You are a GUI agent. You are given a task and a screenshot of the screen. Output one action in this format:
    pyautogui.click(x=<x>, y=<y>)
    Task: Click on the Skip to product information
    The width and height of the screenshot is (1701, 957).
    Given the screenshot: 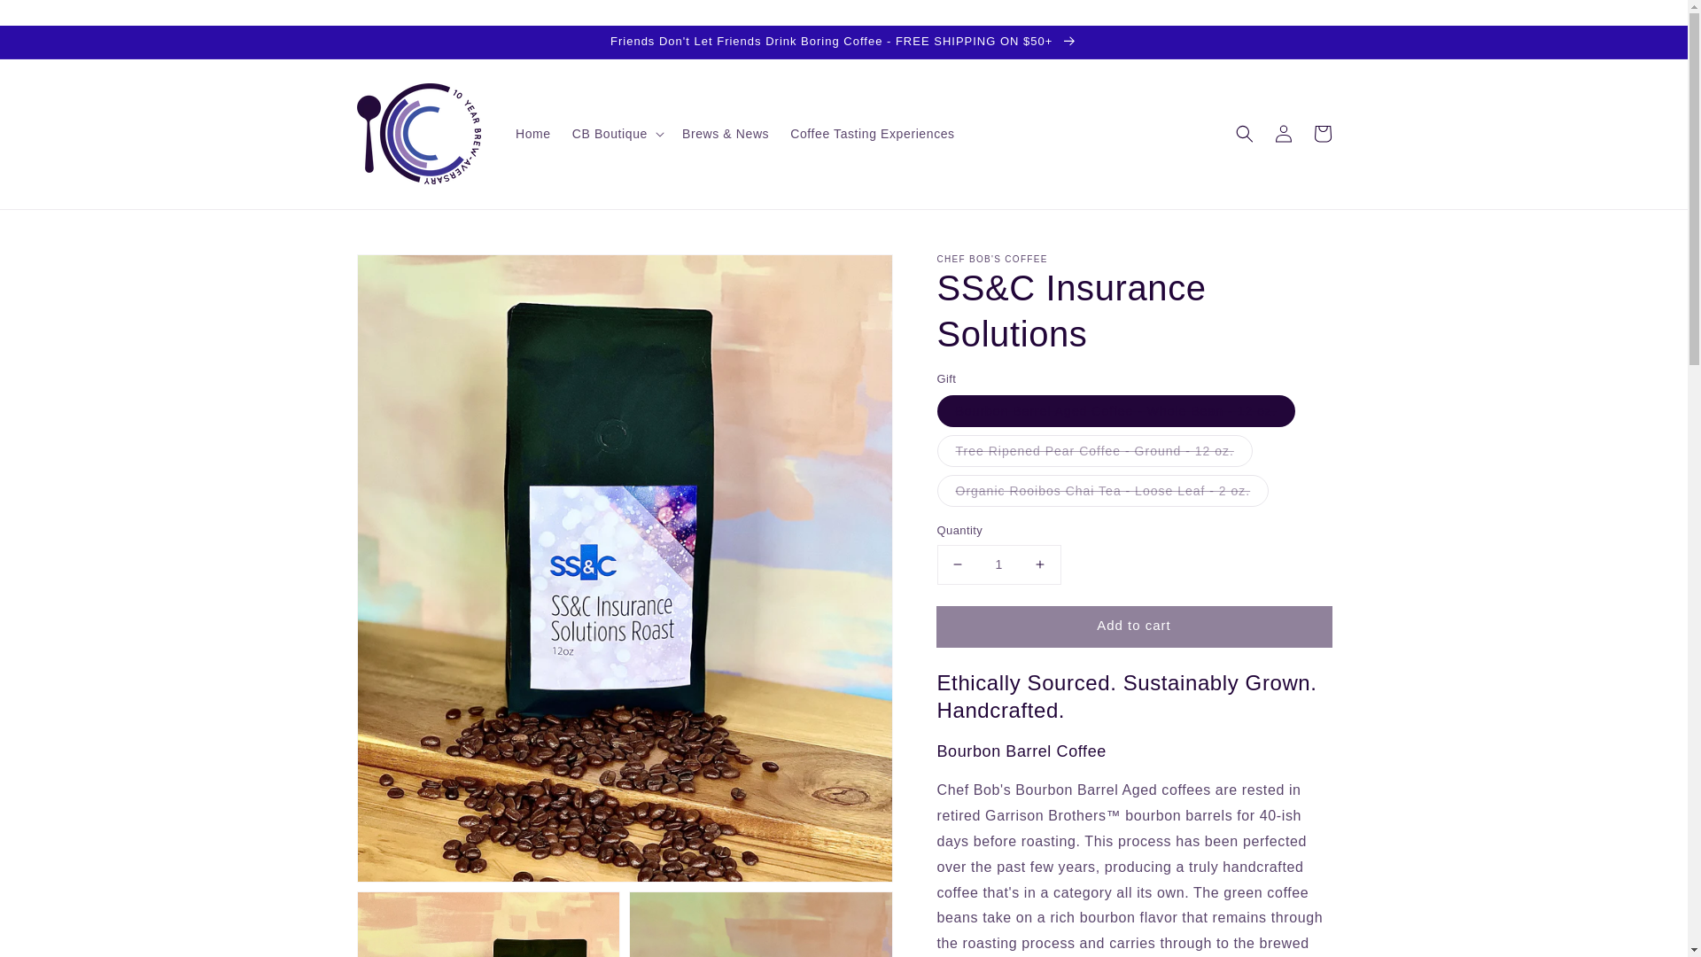 What is the action you would take?
    pyautogui.click(x=409, y=273)
    